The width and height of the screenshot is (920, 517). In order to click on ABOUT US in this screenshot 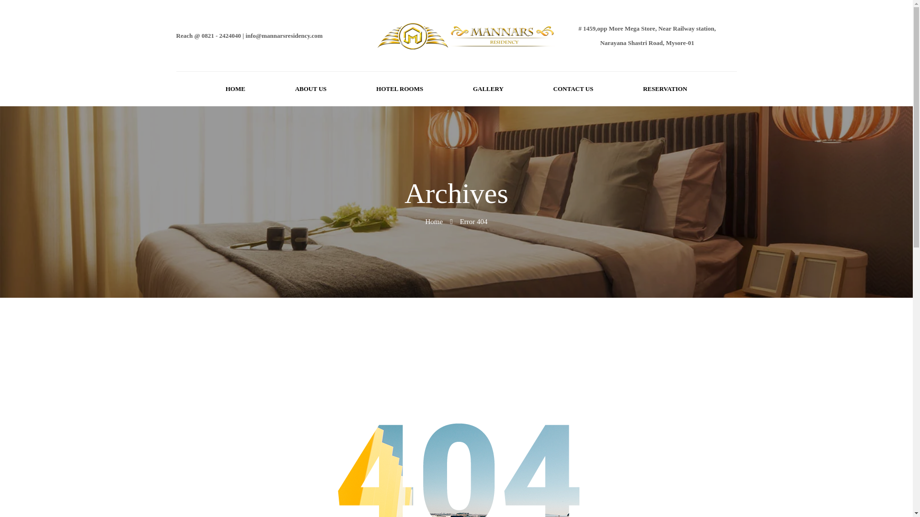, I will do `click(310, 89)`.